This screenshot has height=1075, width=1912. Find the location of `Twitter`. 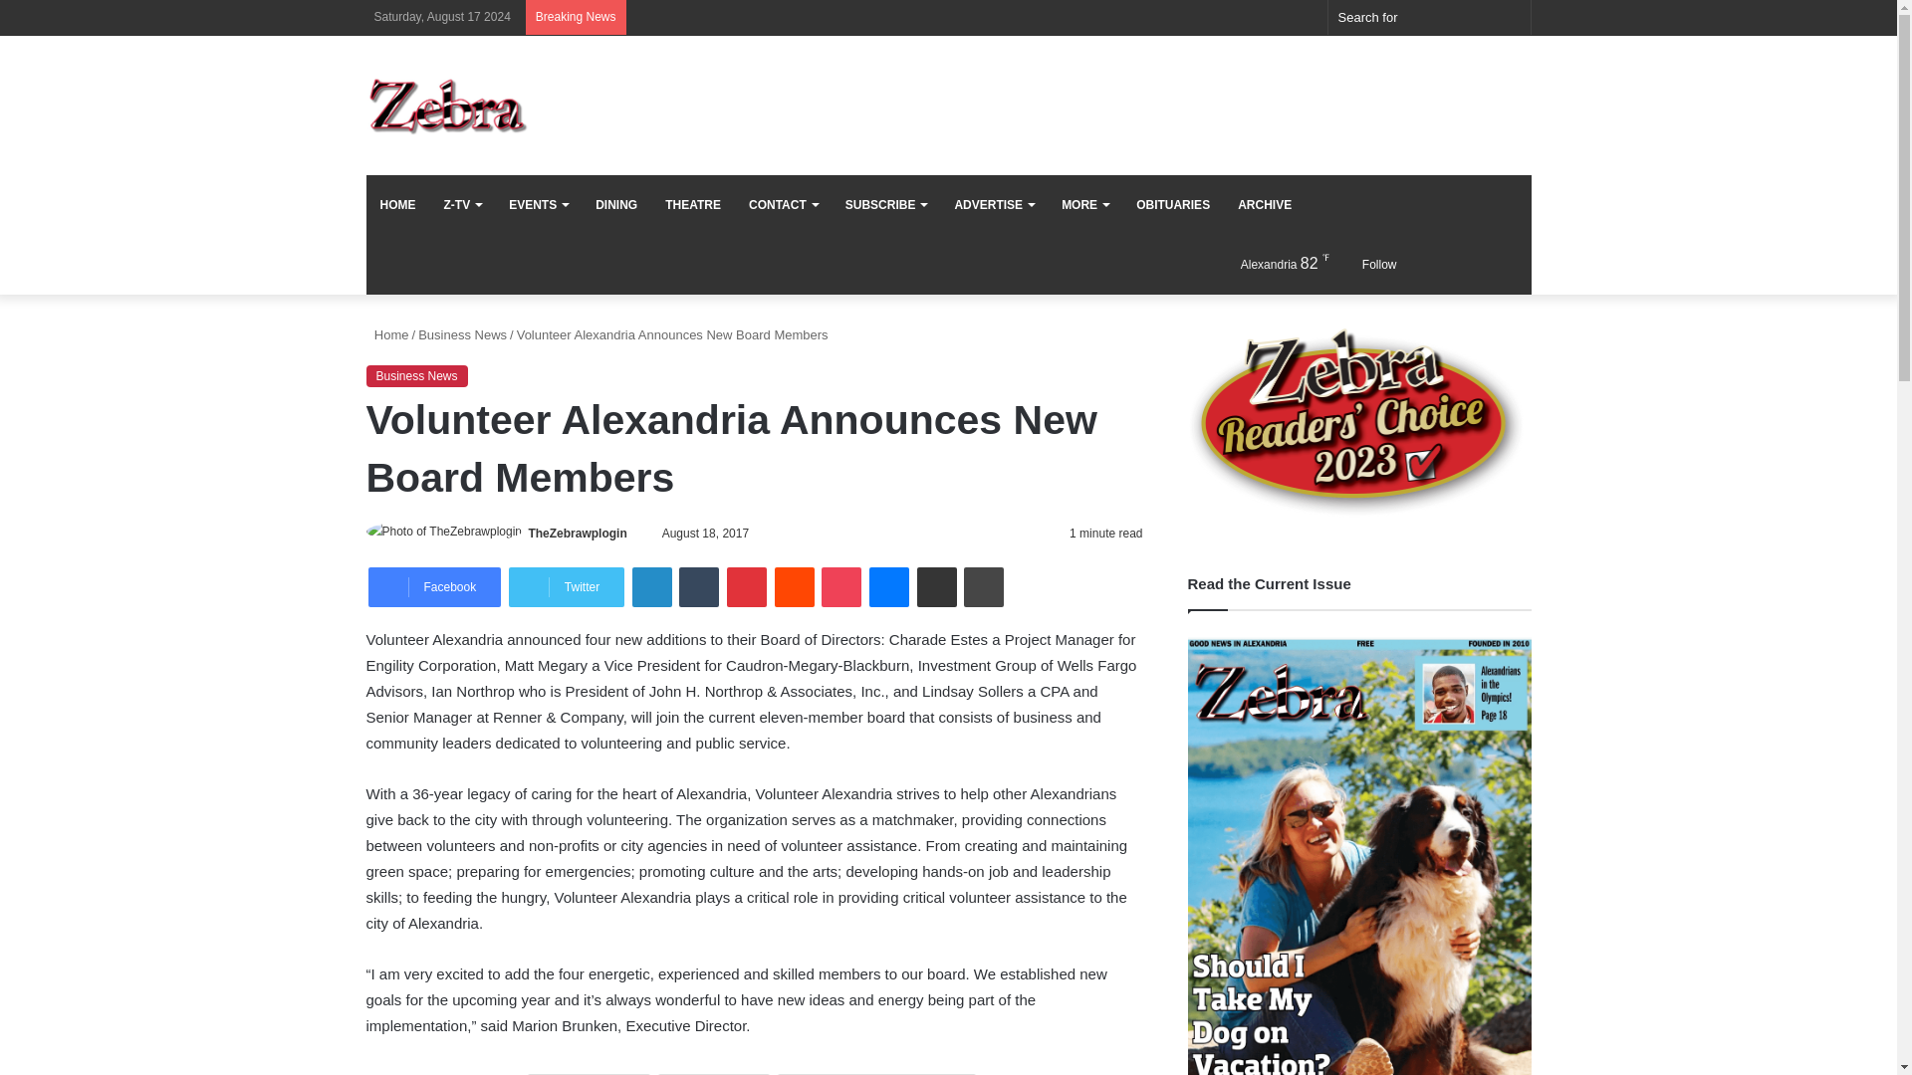

Twitter is located at coordinates (566, 587).